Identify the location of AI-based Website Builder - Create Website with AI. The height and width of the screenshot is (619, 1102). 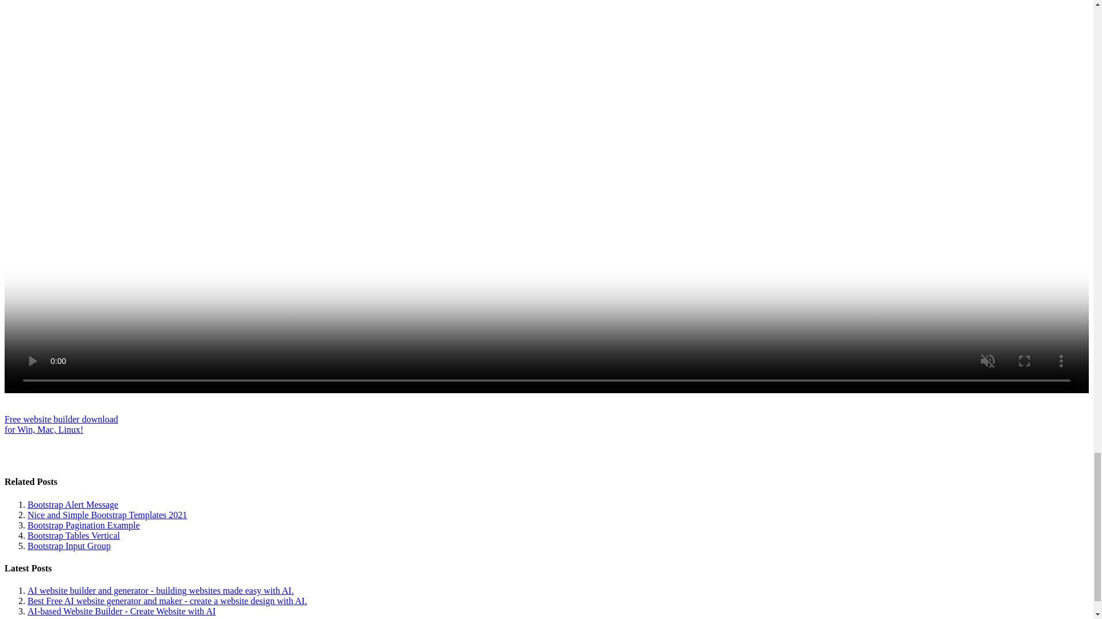
(84, 525).